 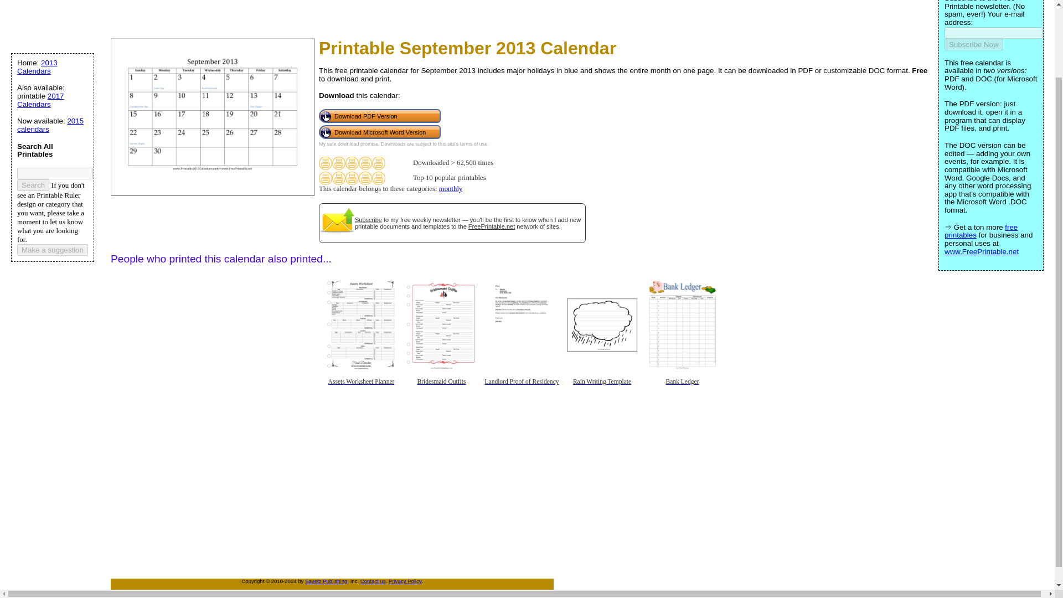 I want to click on Top 10 popular printables, so click(x=339, y=178).